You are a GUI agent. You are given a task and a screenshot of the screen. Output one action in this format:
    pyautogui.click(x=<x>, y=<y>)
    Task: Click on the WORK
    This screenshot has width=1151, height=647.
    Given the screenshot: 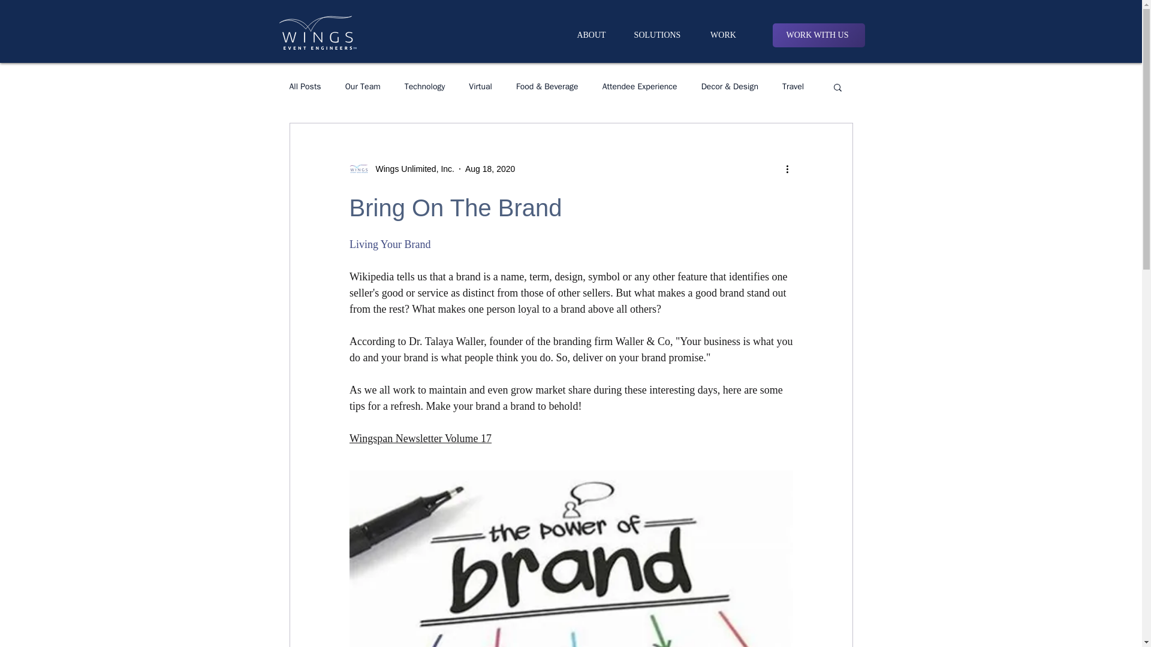 What is the action you would take?
    pyautogui.click(x=723, y=35)
    